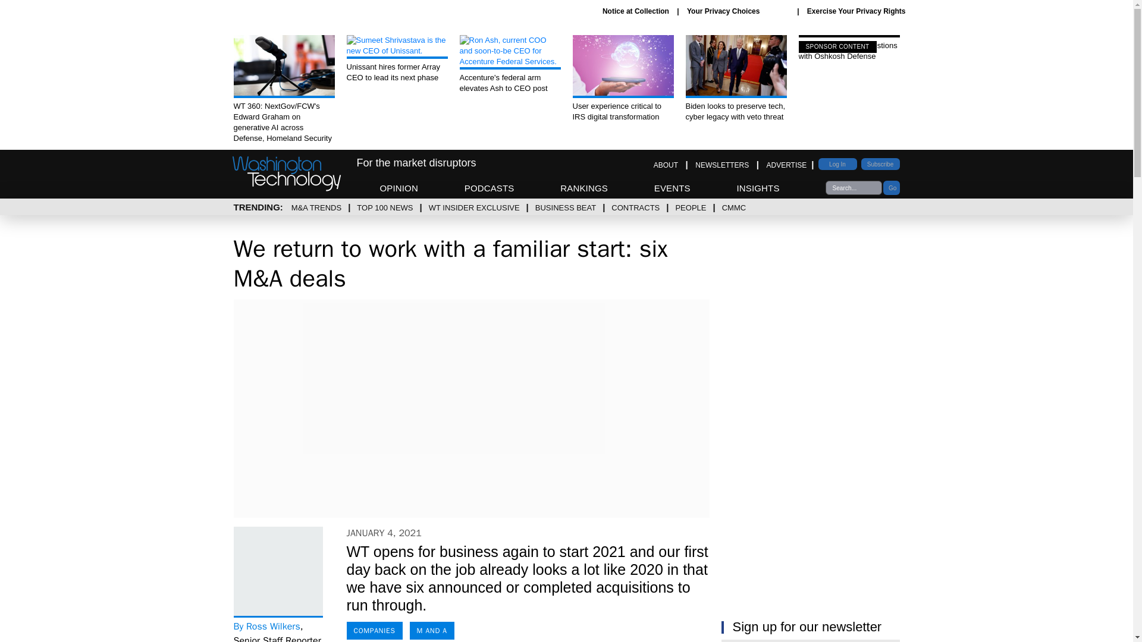  I want to click on OPINION, so click(399, 188).